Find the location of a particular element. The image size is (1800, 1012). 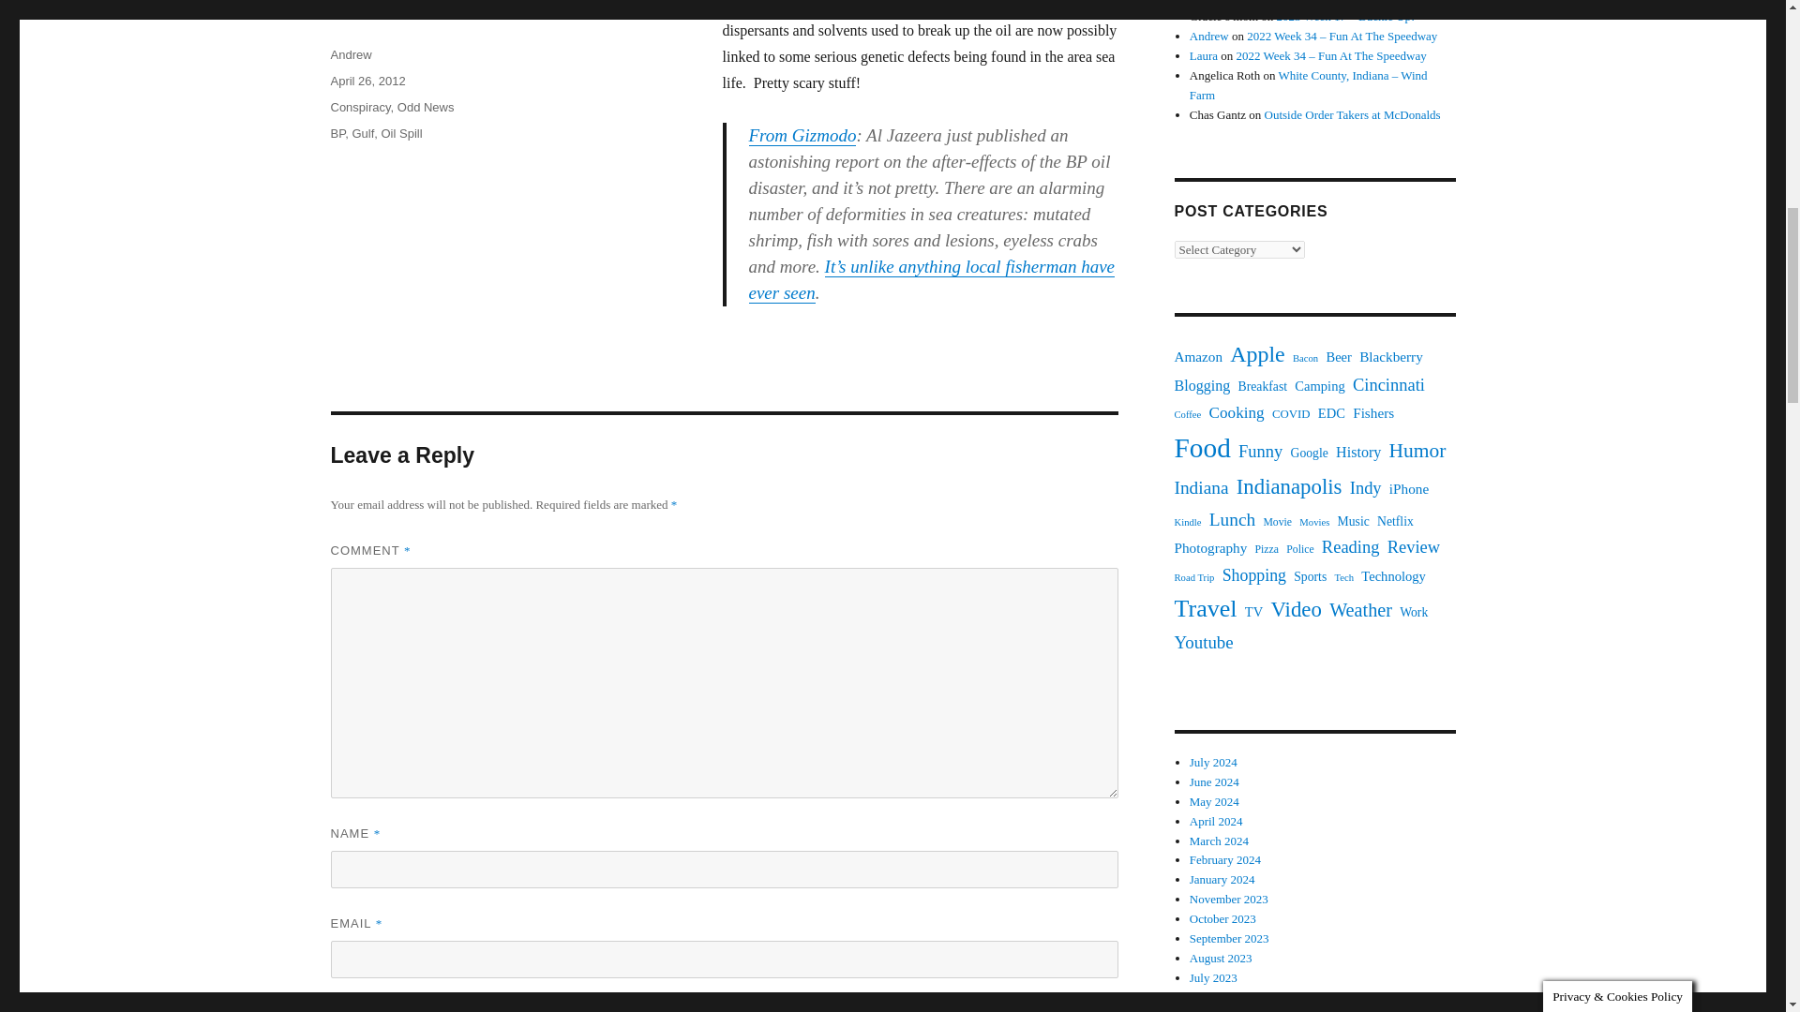

Amazon is located at coordinates (1197, 358).